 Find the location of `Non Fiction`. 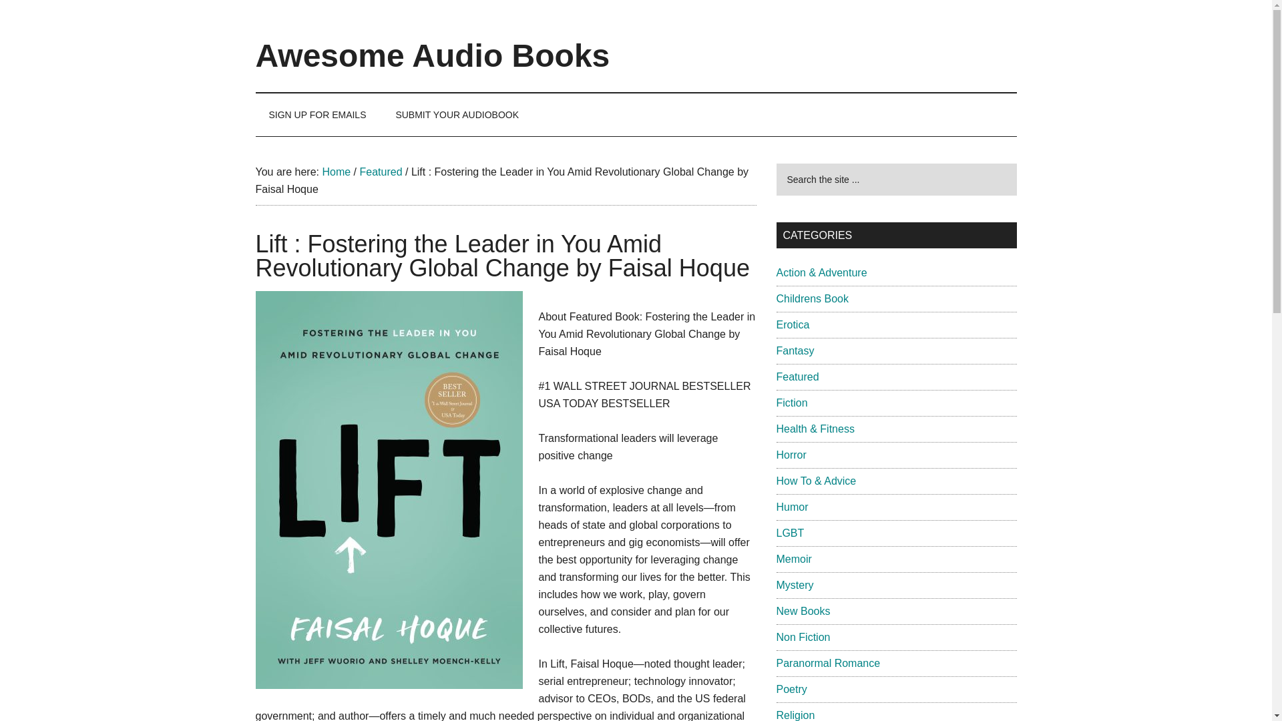

Non Fiction is located at coordinates (803, 637).